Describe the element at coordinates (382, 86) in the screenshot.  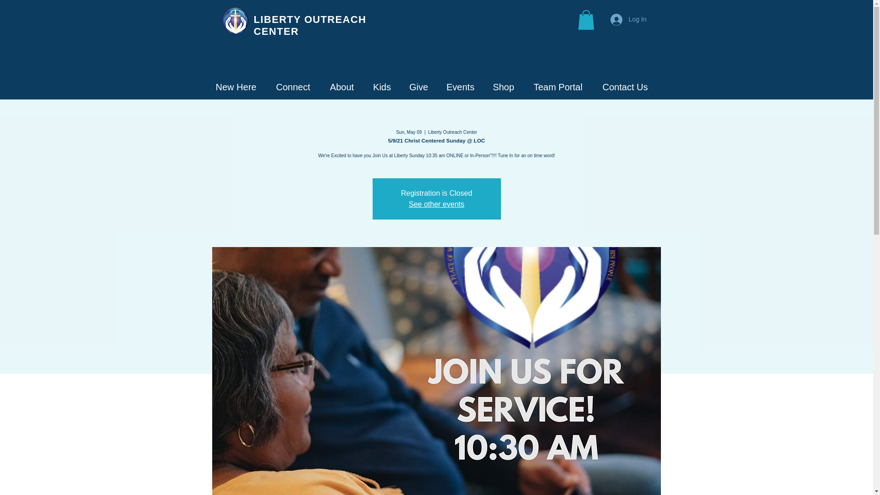
I see `Kids` at that location.